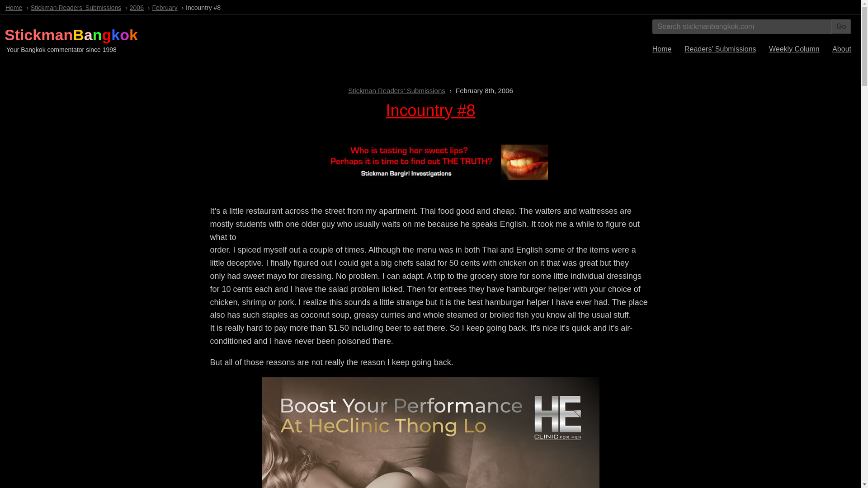  What do you see at coordinates (794, 49) in the screenshot?
I see `Weekly Column` at bounding box center [794, 49].